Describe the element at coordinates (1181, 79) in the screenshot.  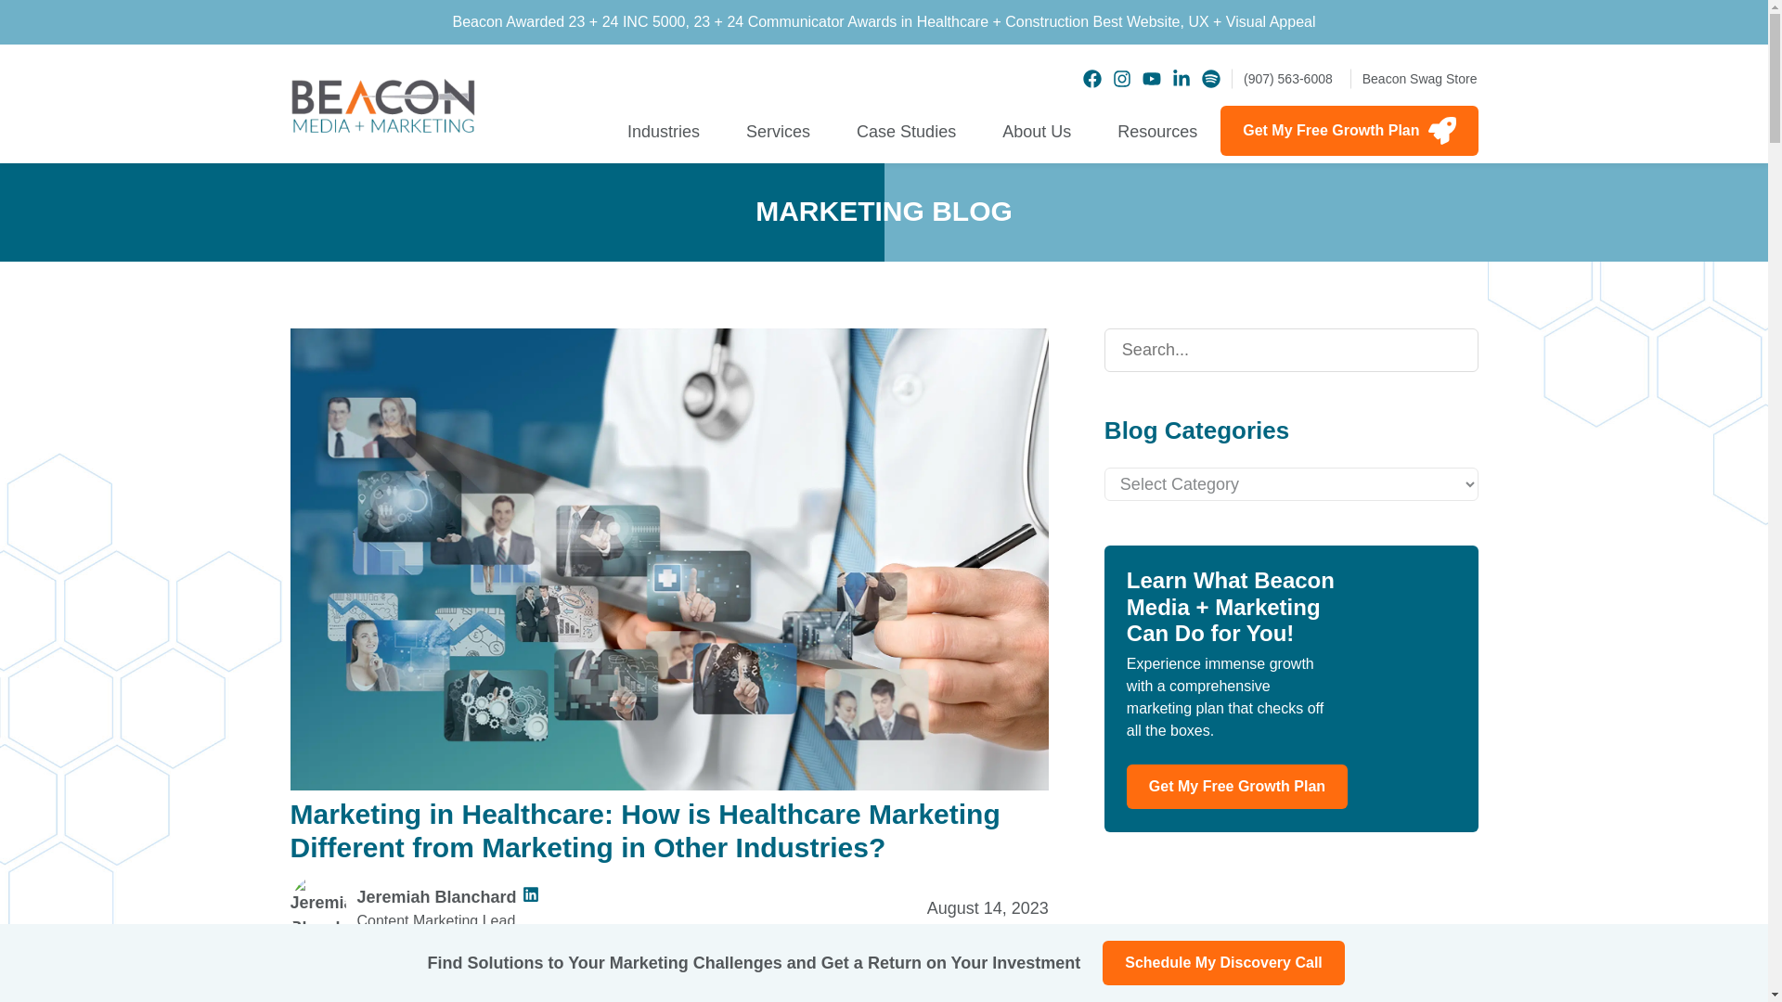
I see `LinkedIn` at that location.